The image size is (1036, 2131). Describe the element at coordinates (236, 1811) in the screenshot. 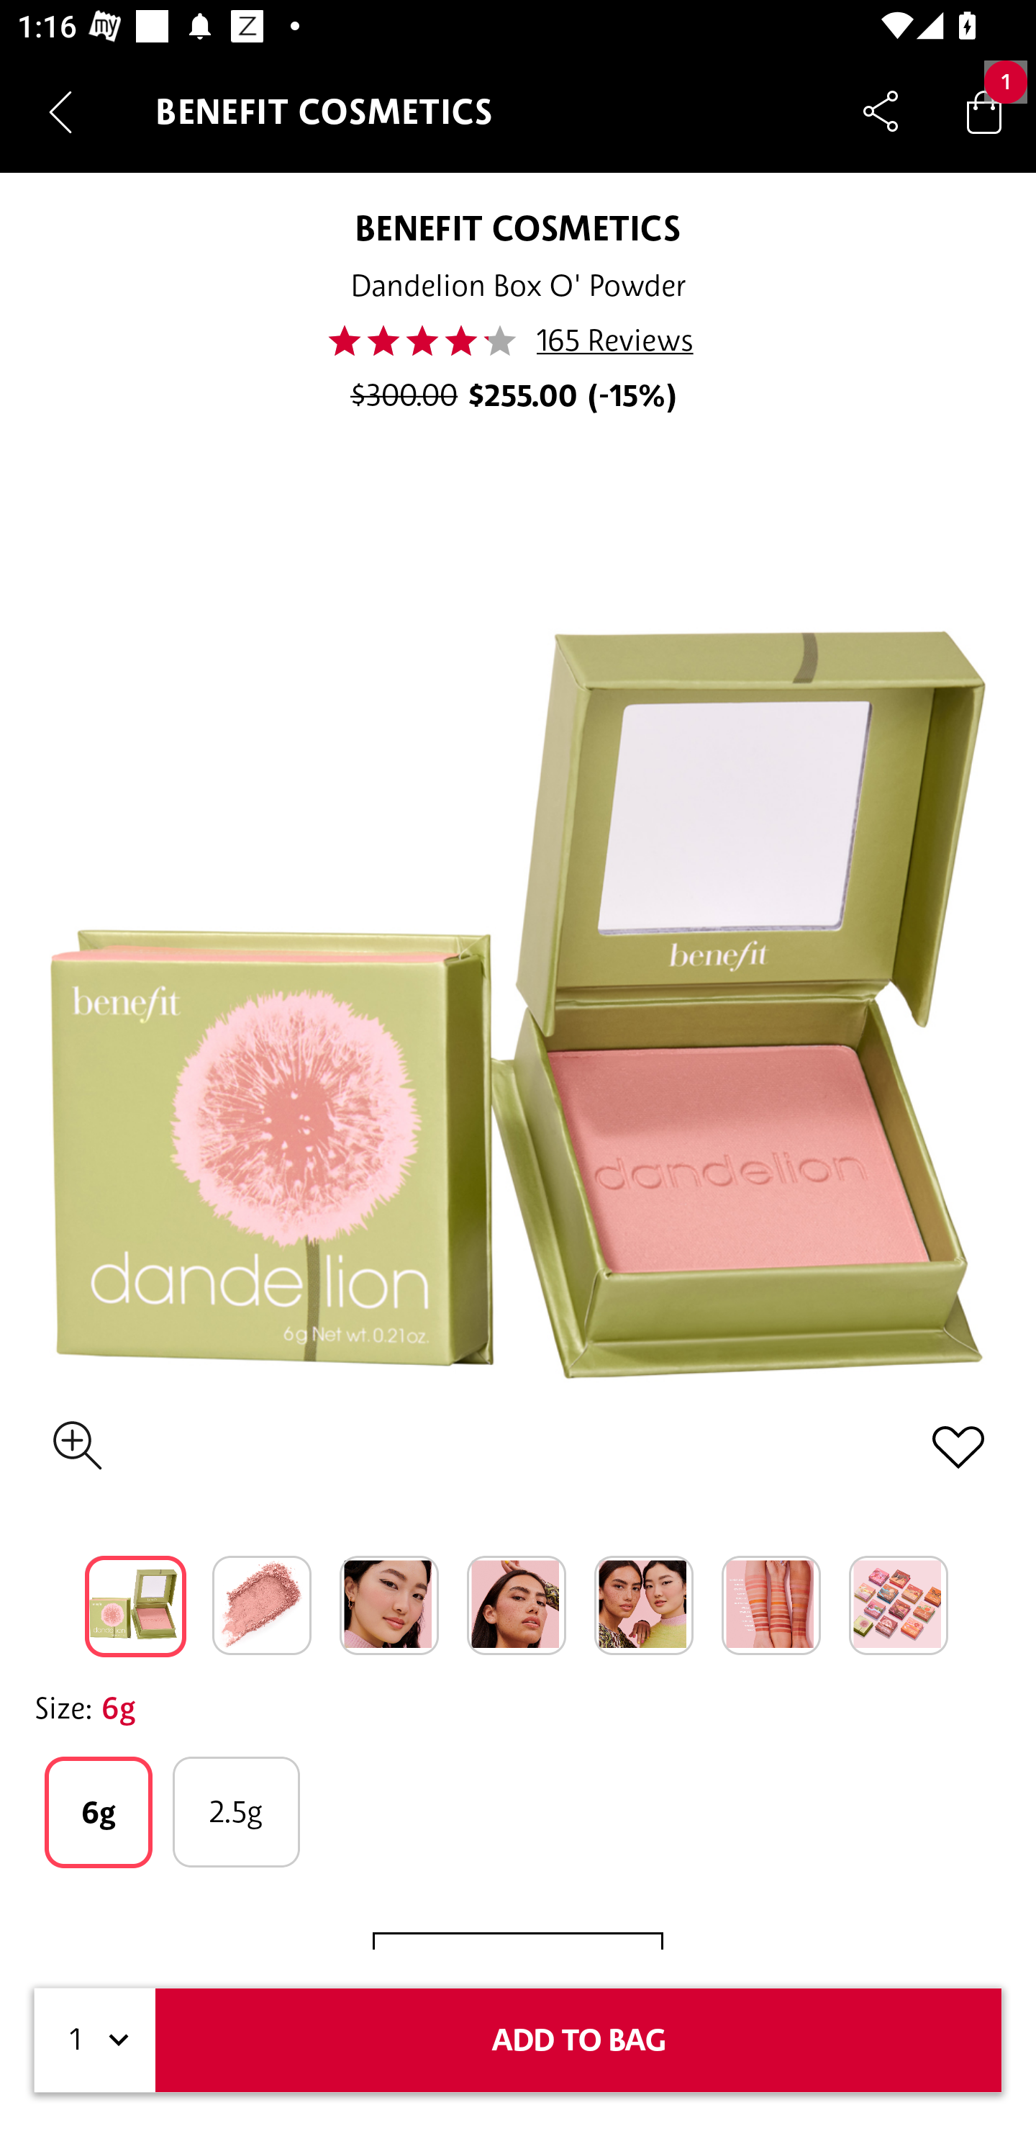

I see `2.5g` at that location.